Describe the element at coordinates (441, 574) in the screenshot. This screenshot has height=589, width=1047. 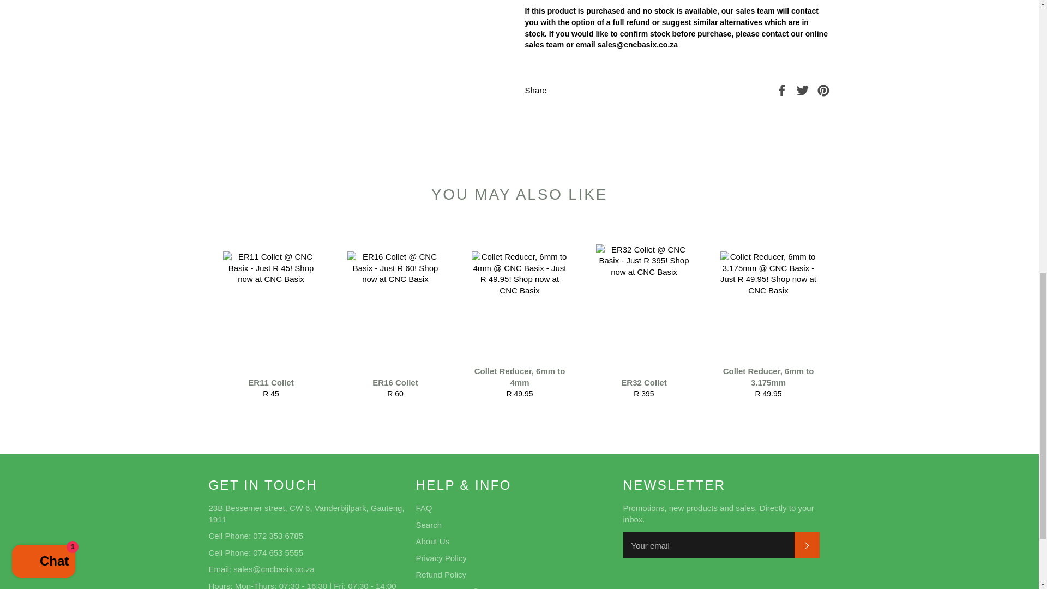
I see `Tweet on Twitter` at that location.